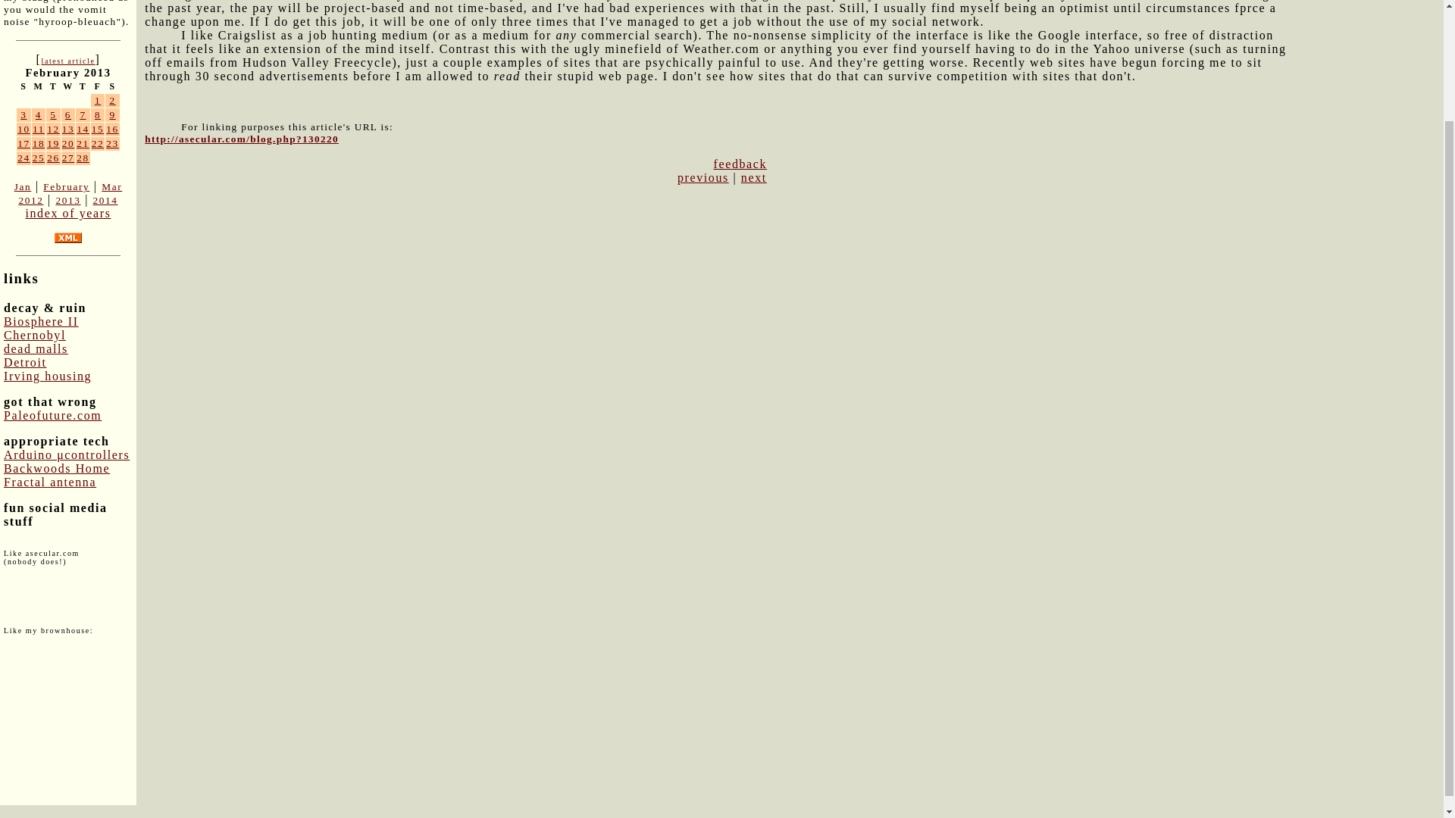 The image size is (1455, 818). Describe the element at coordinates (38, 143) in the screenshot. I see `18` at that location.